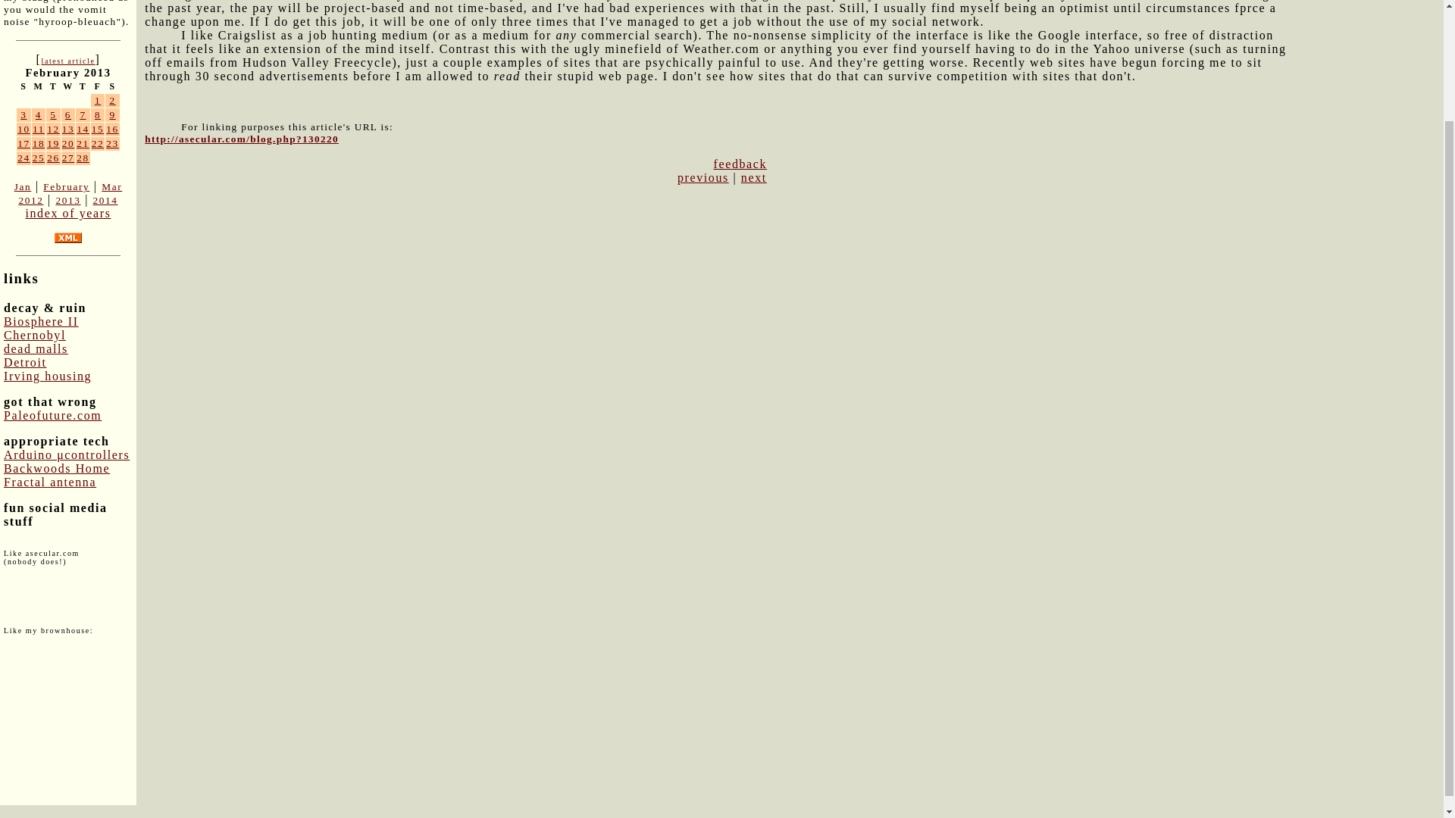 The image size is (1455, 818). Describe the element at coordinates (38, 143) in the screenshot. I see `18` at that location.